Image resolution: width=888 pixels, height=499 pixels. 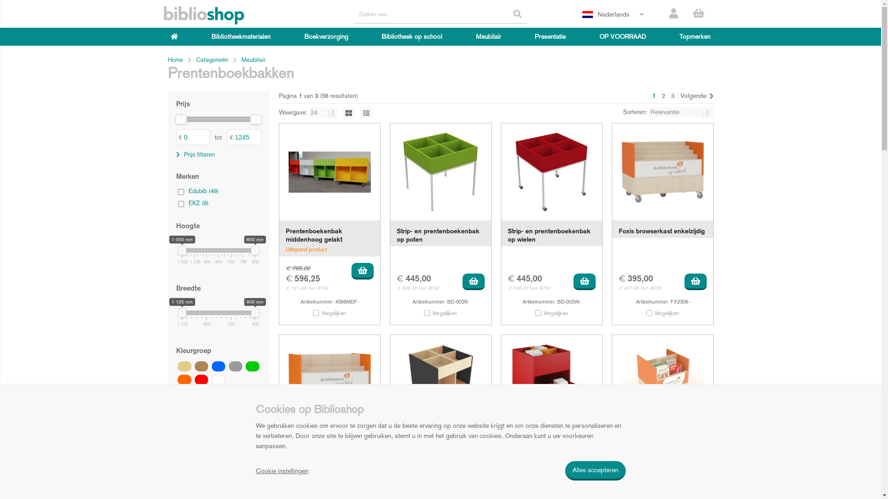 I want to click on Oranje (8), so click(x=184, y=380).